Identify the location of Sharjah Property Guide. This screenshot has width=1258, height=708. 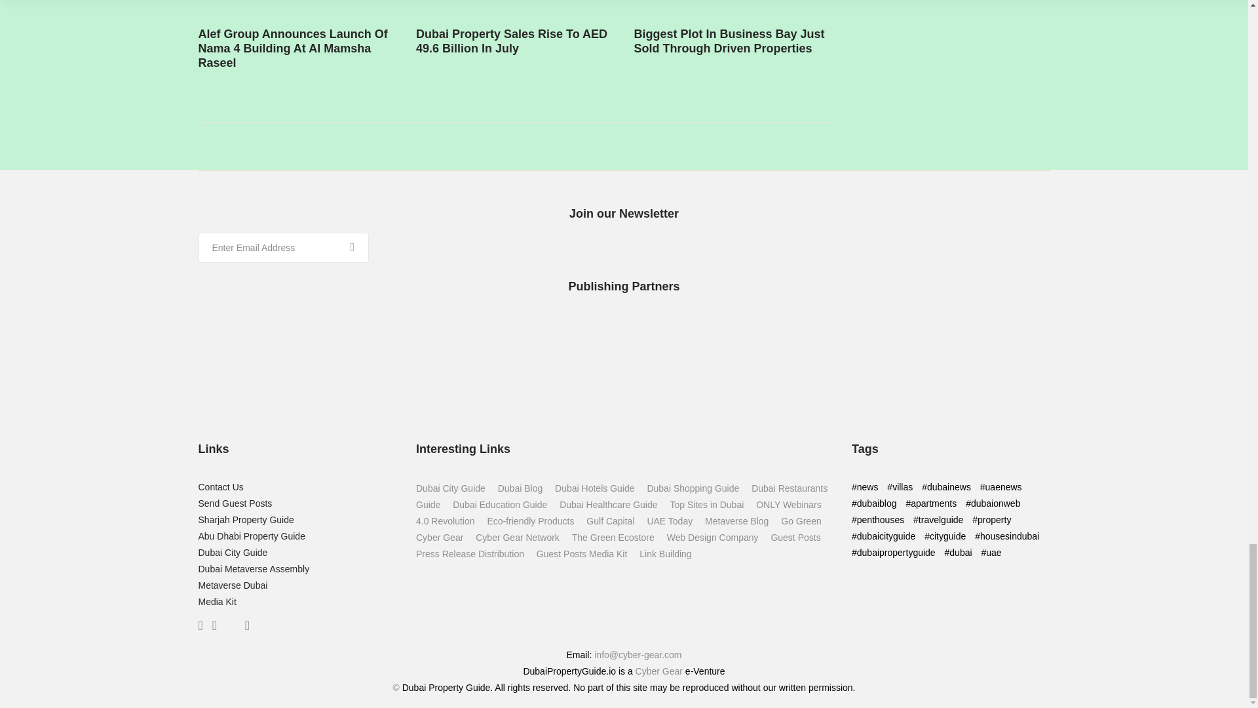
(245, 520).